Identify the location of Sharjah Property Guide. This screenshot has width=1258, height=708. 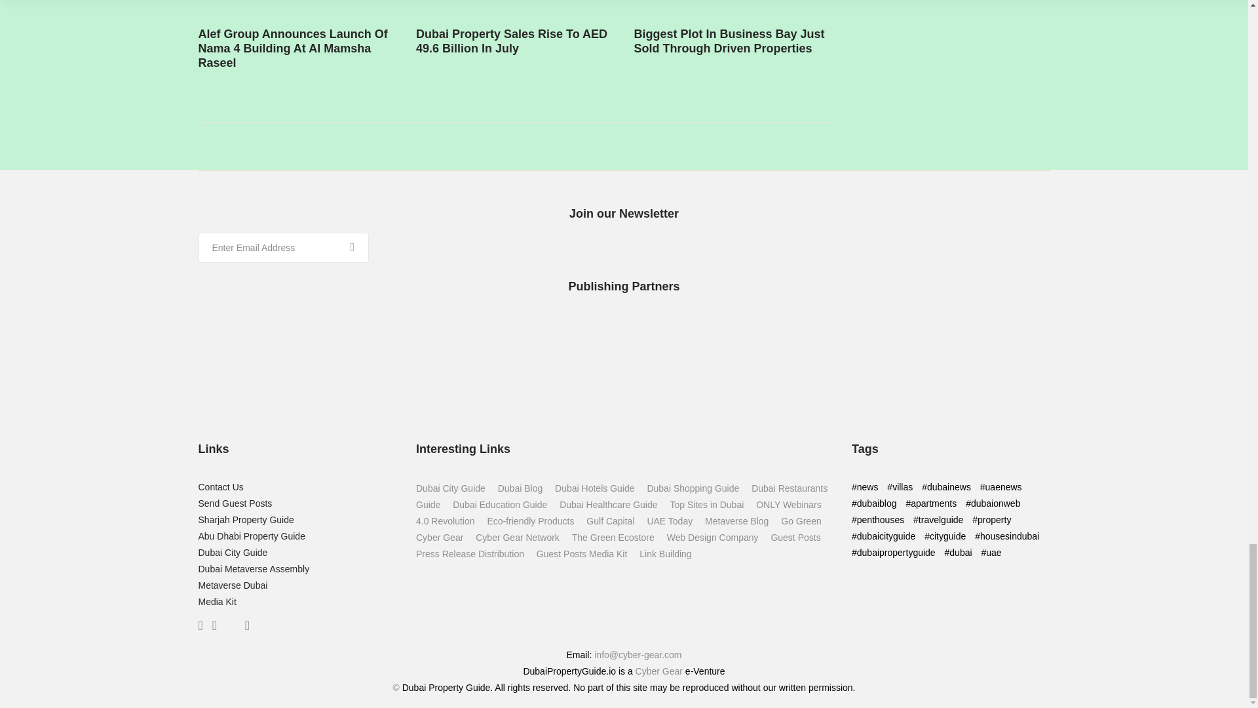
(245, 520).